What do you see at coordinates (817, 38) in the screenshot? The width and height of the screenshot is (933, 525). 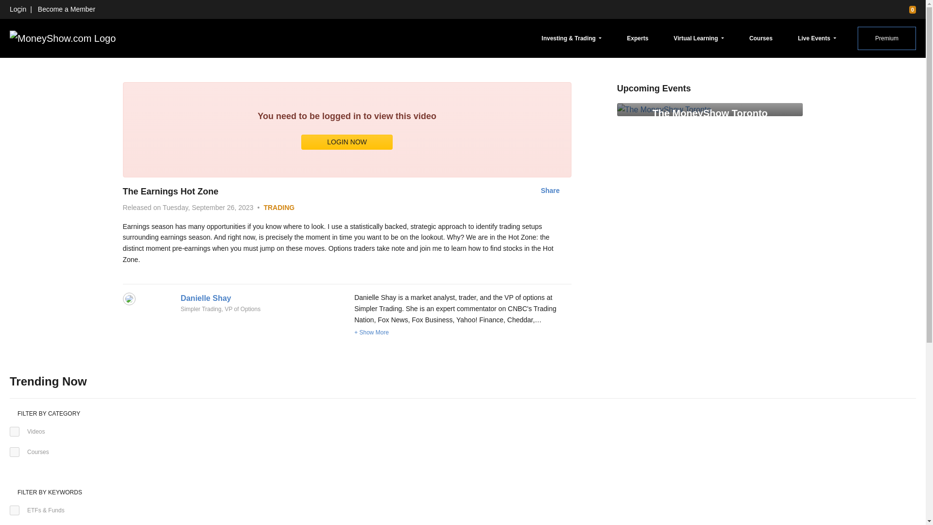 I see `Live Events` at bounding box center [817, 38].